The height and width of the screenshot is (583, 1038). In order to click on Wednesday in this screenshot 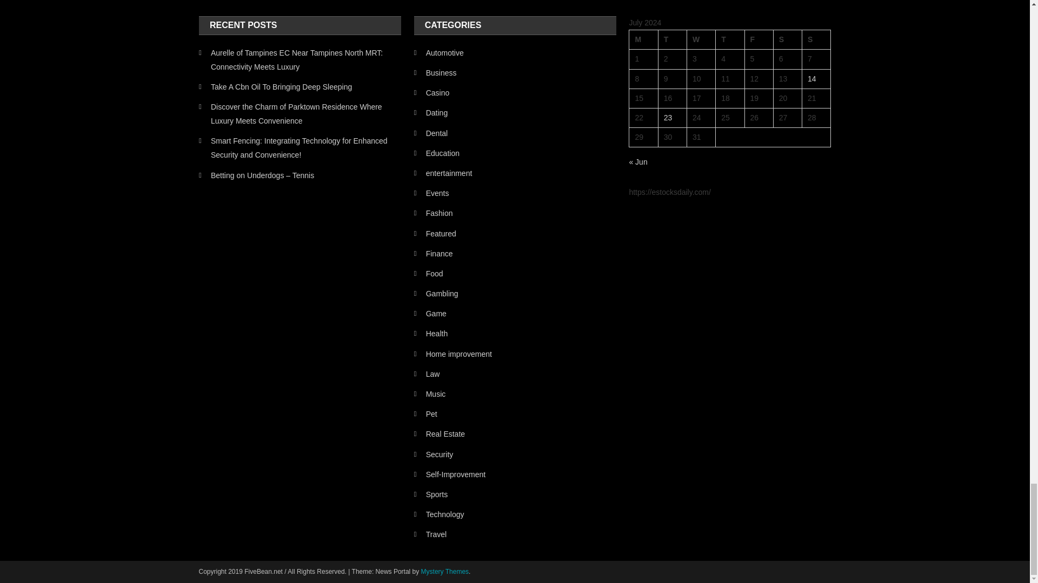, I will do `click(701, 40)`.